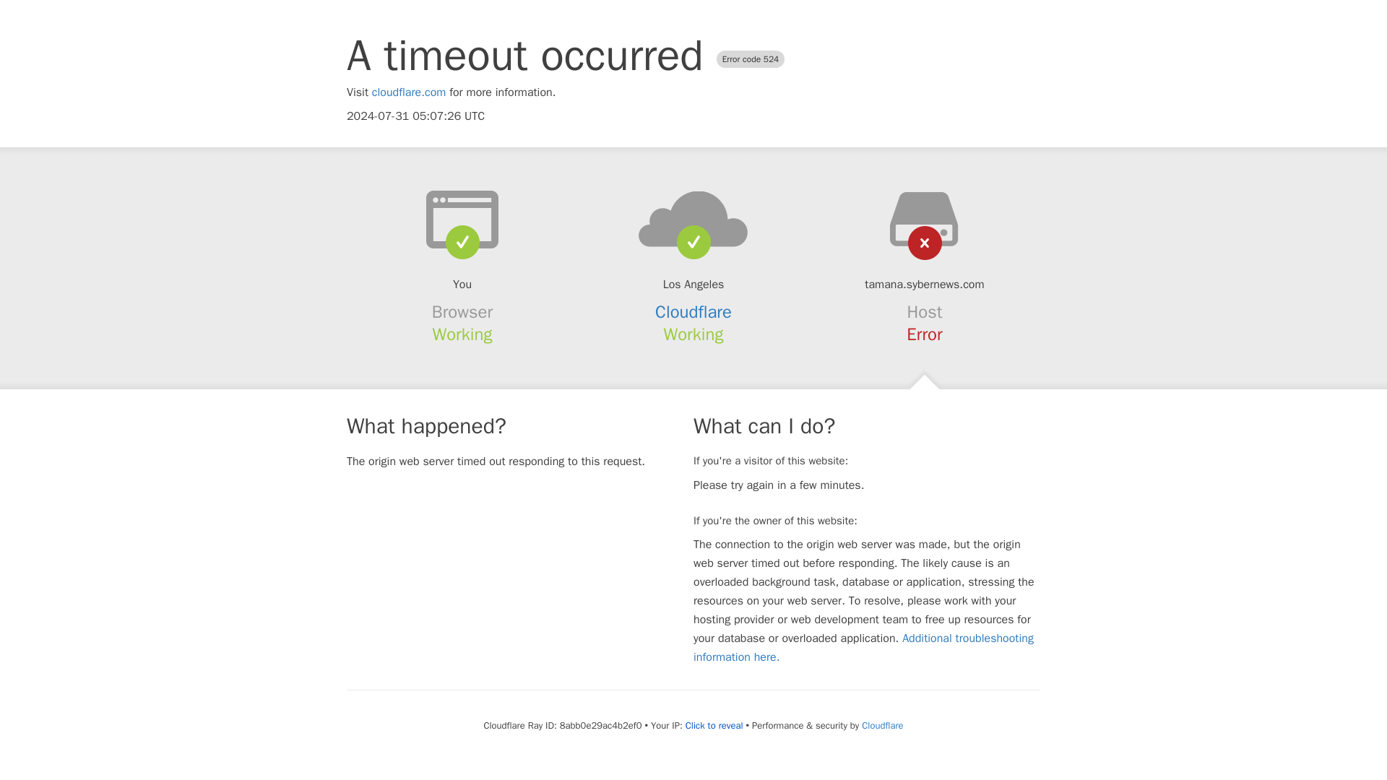 This screenshot has width=1387, height=780. Describe the element at coordinates (693, 312) in the screenshot. I see `Cloudflare` at that location.